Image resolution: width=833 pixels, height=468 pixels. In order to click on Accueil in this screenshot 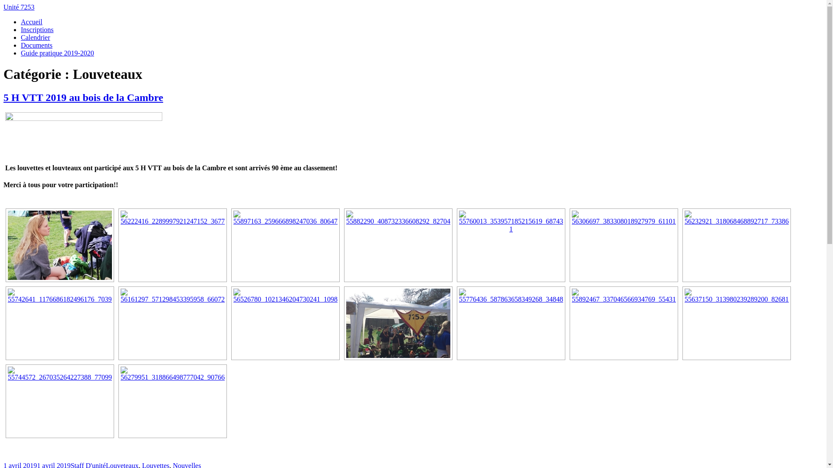, I will do `click(32, 22)`.